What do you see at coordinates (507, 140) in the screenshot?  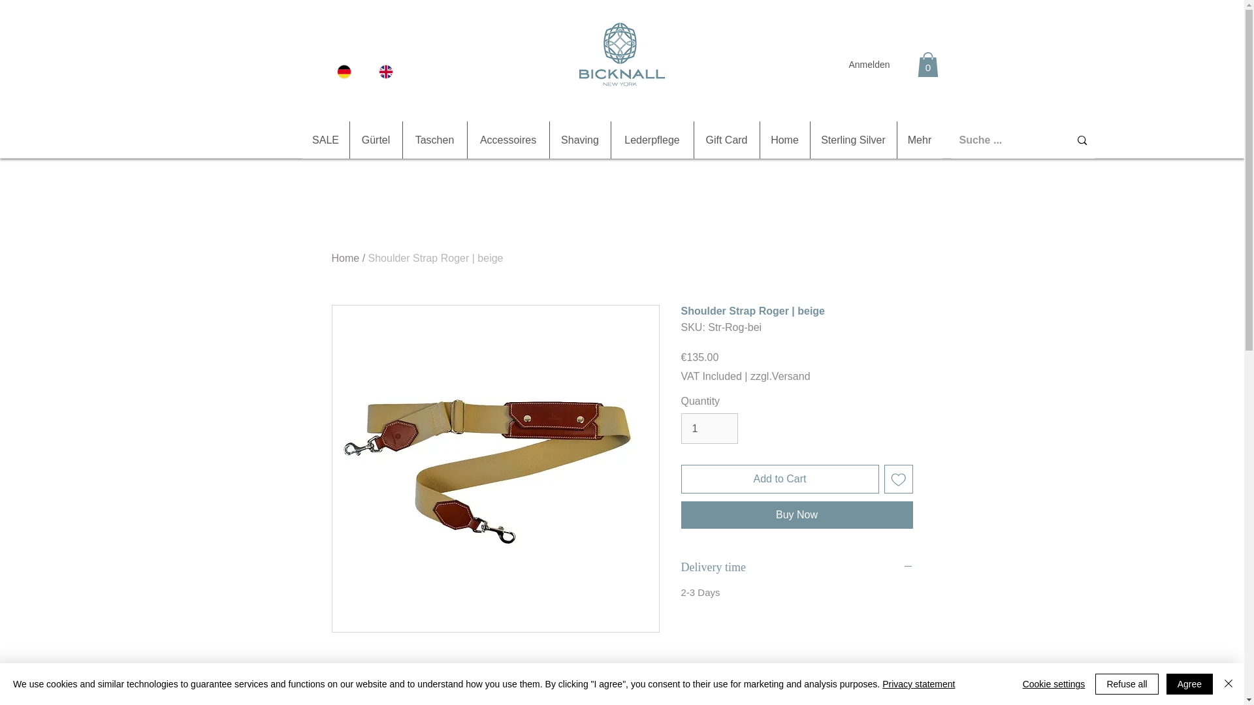 I see `Accessoires` at bounding box center [507, 140].